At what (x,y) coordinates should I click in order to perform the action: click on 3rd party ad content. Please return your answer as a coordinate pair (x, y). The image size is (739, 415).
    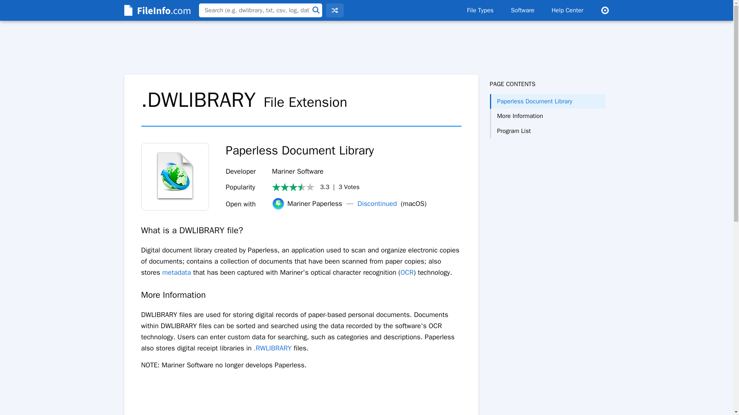
    Looking at the image, I should click on (547, 169).